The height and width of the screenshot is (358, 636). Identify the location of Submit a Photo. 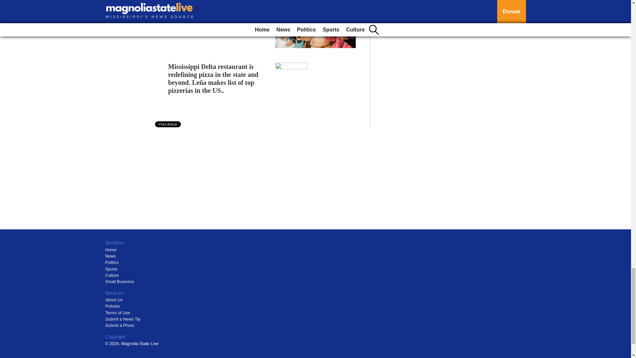
(120, 326).